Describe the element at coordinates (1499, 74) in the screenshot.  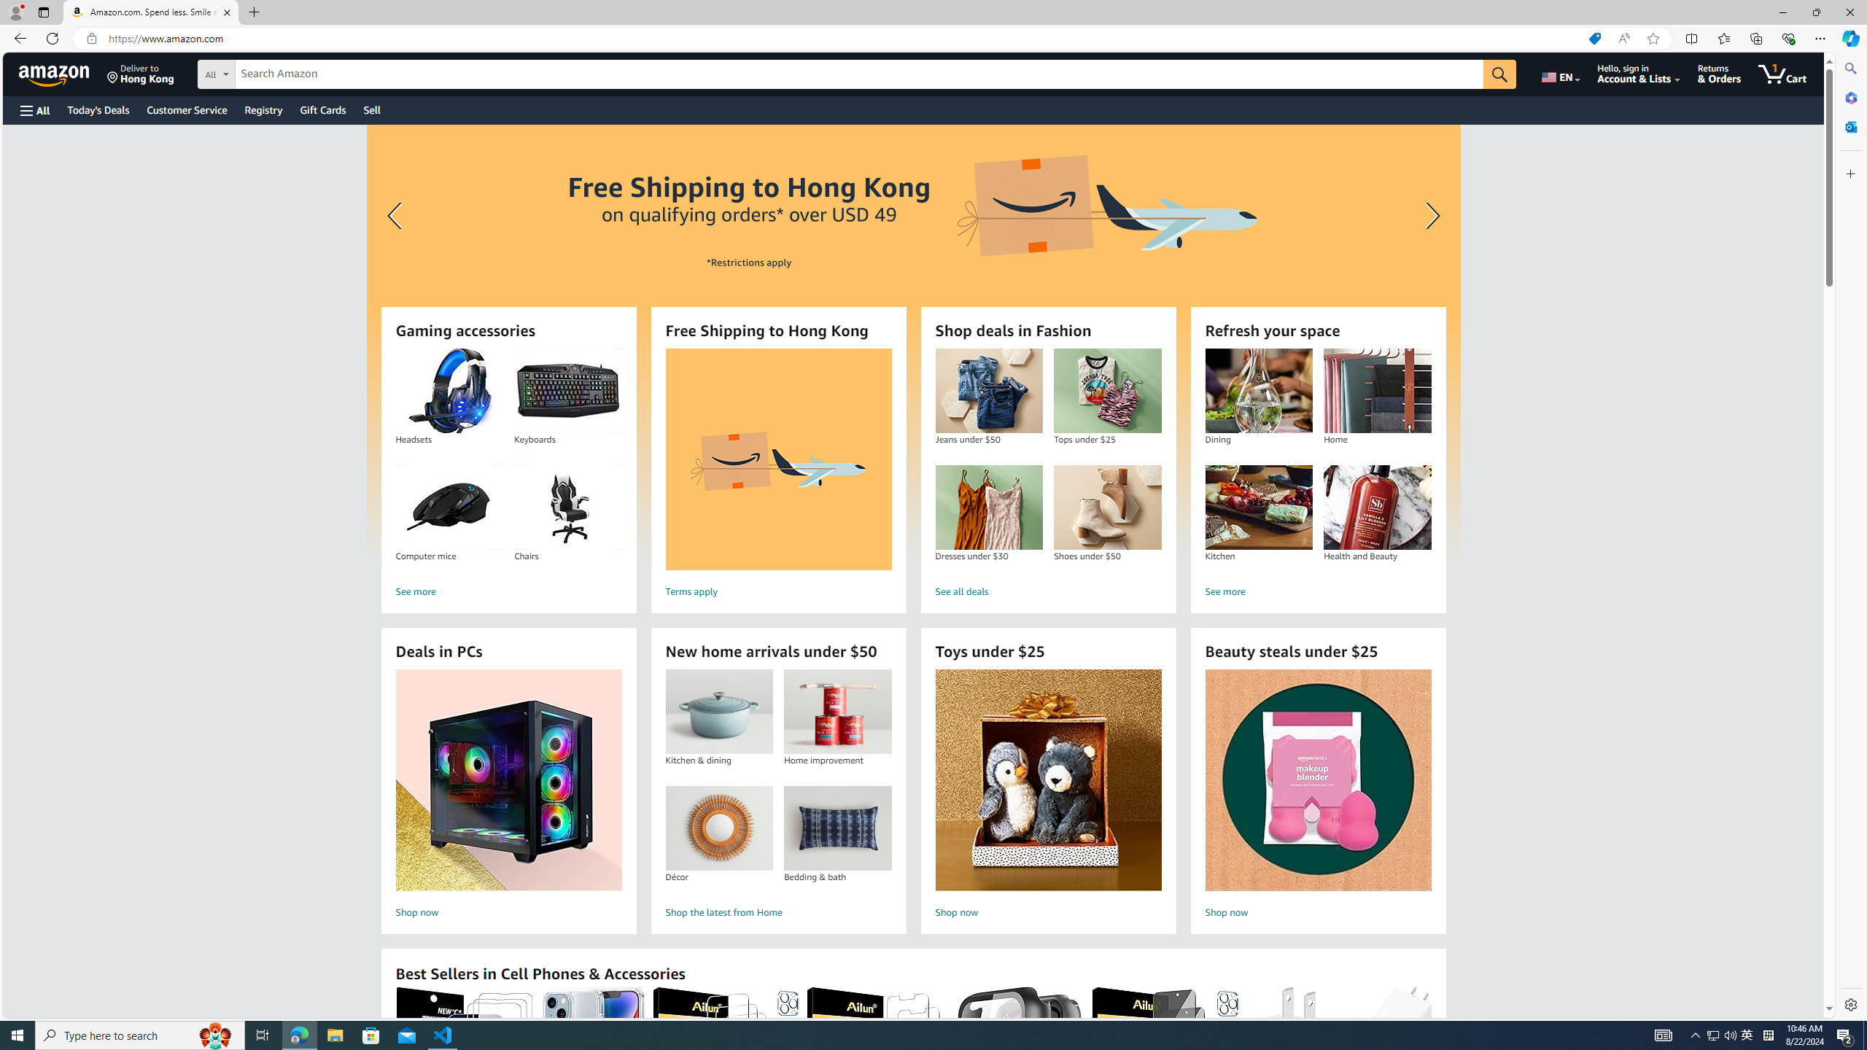
I see `Go` at that location.